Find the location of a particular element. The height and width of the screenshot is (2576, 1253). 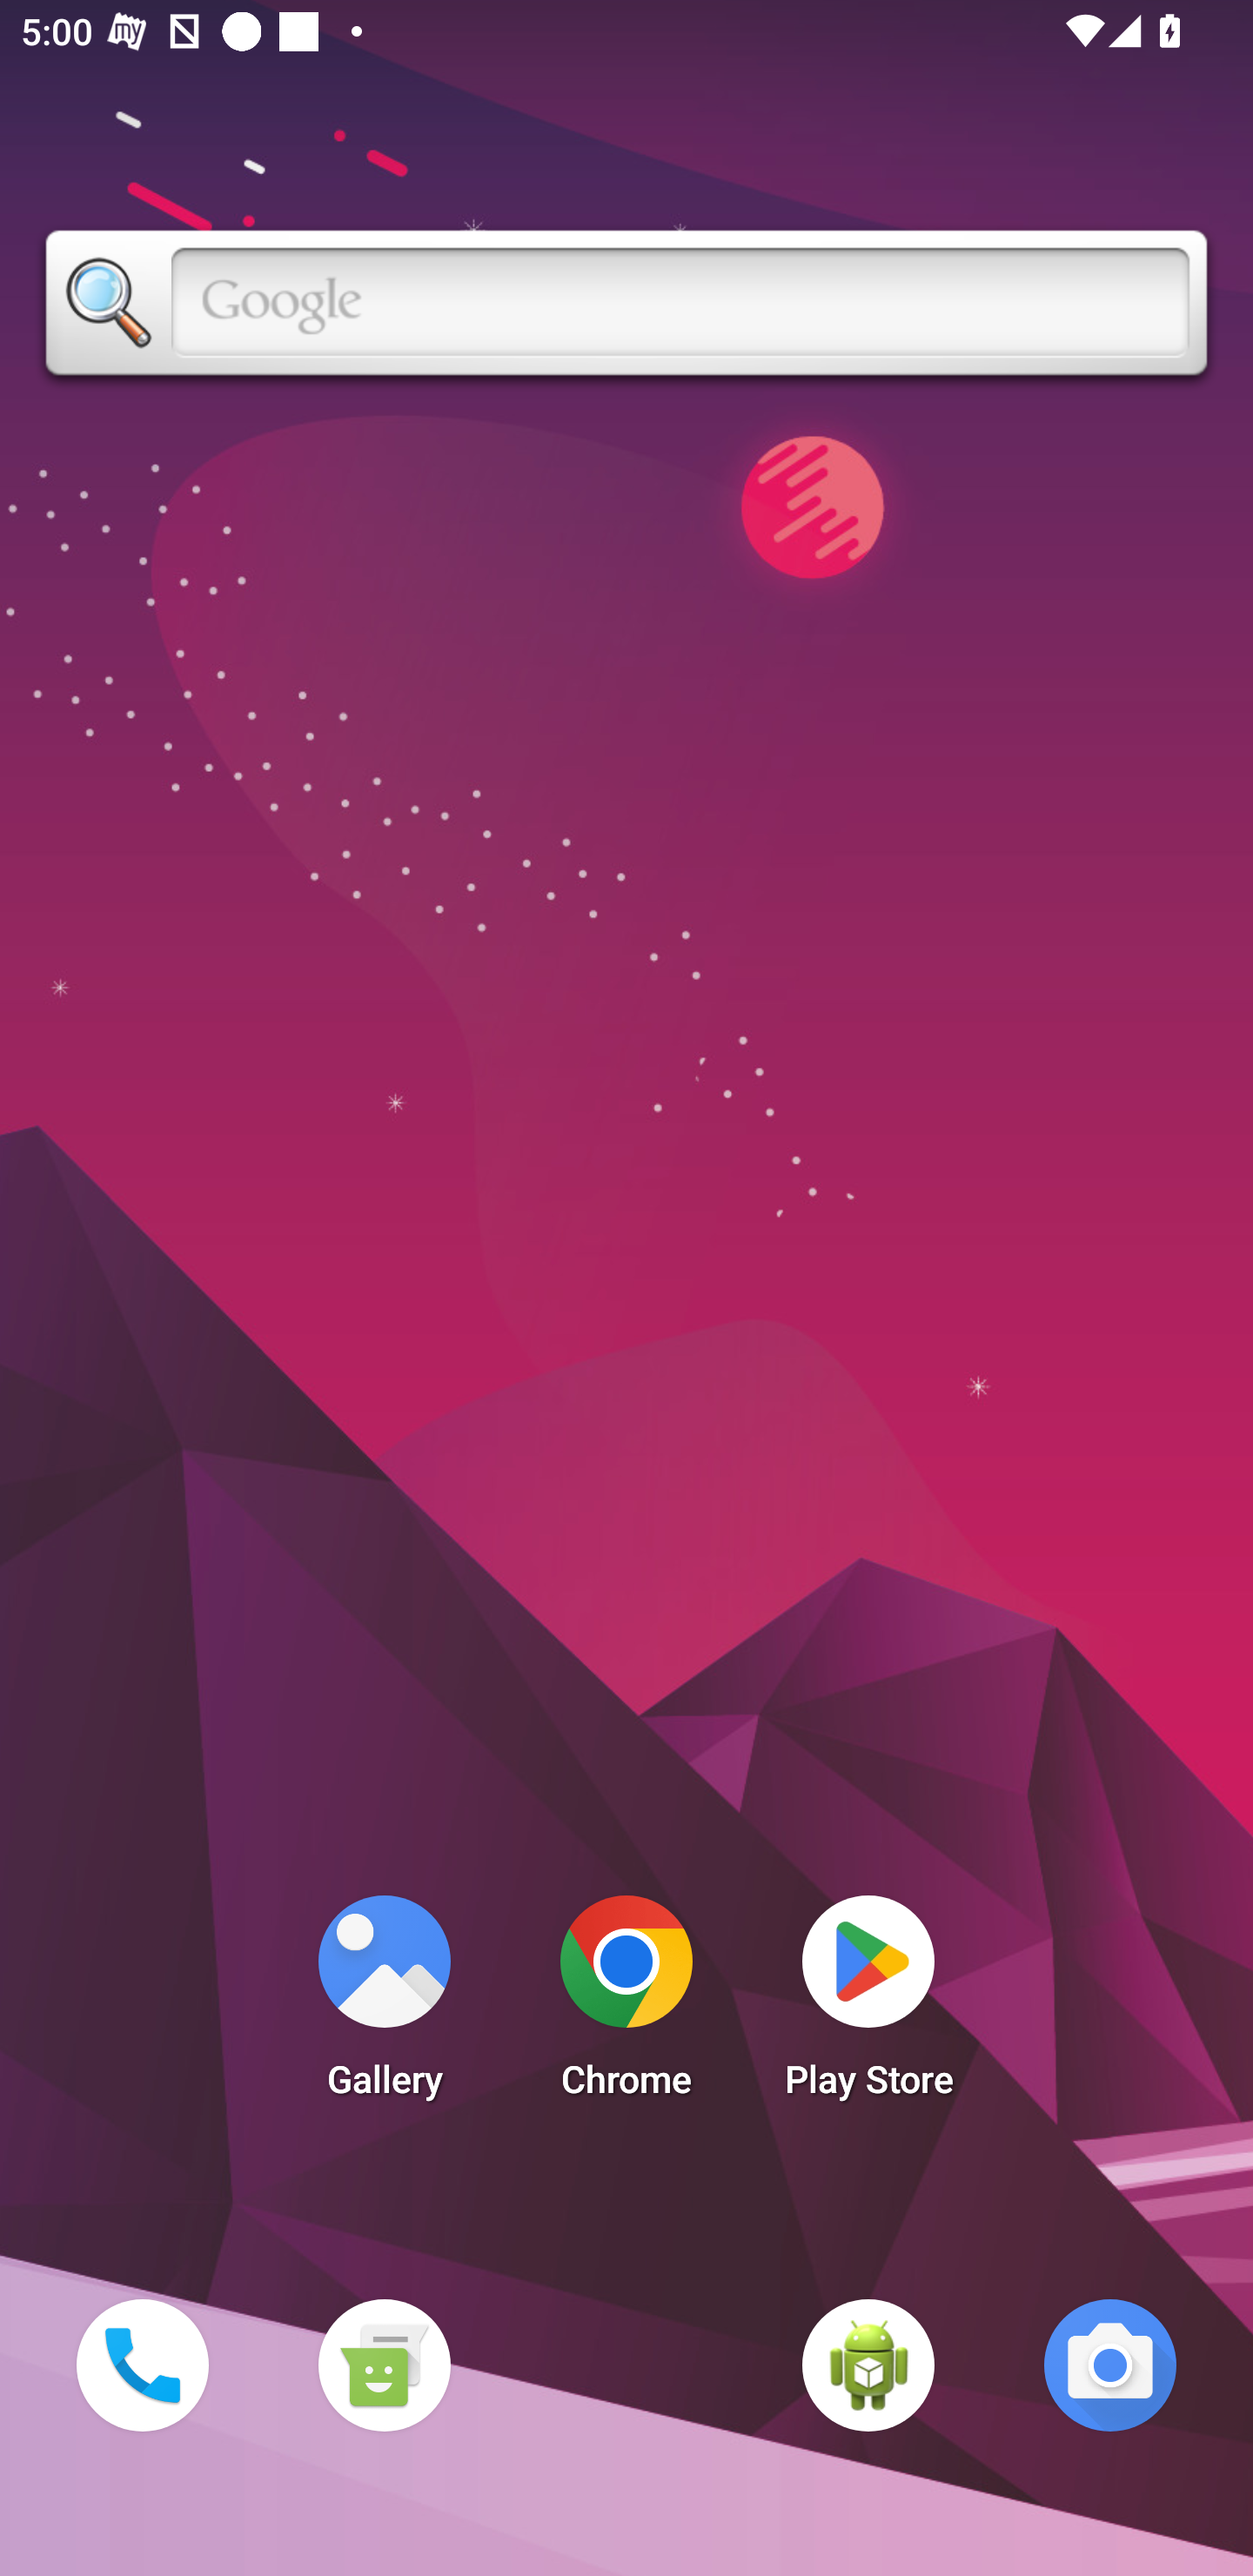

Phone is located at coordinates (142, 2365).